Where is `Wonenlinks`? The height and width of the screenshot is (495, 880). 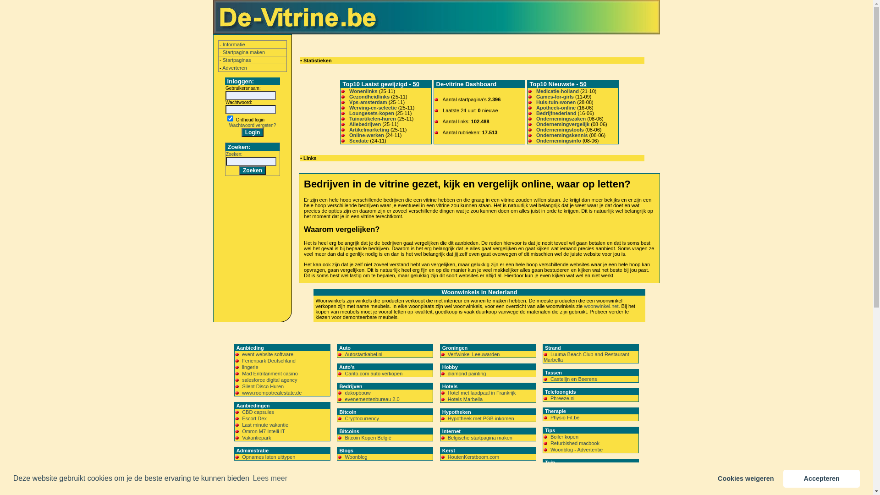 Wonenlinks is located at coordinates (363, 91).